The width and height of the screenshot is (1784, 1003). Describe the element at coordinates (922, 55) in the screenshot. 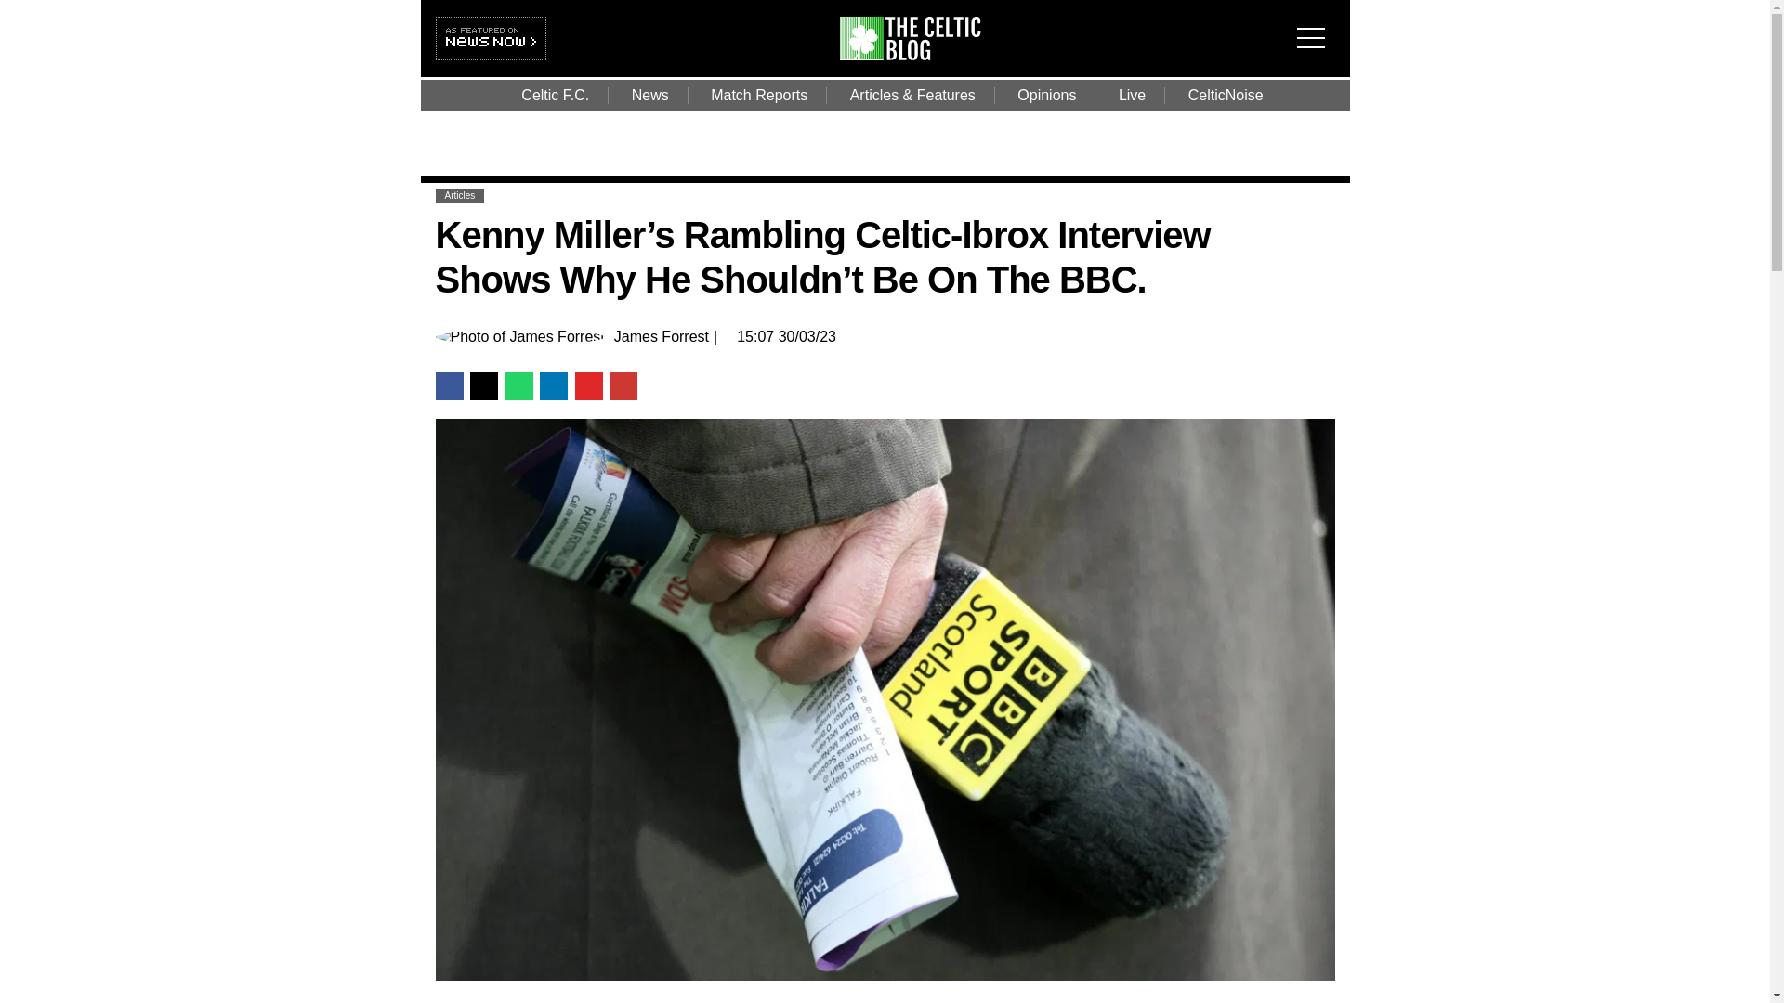

I see `Back to the homepage` at that location.